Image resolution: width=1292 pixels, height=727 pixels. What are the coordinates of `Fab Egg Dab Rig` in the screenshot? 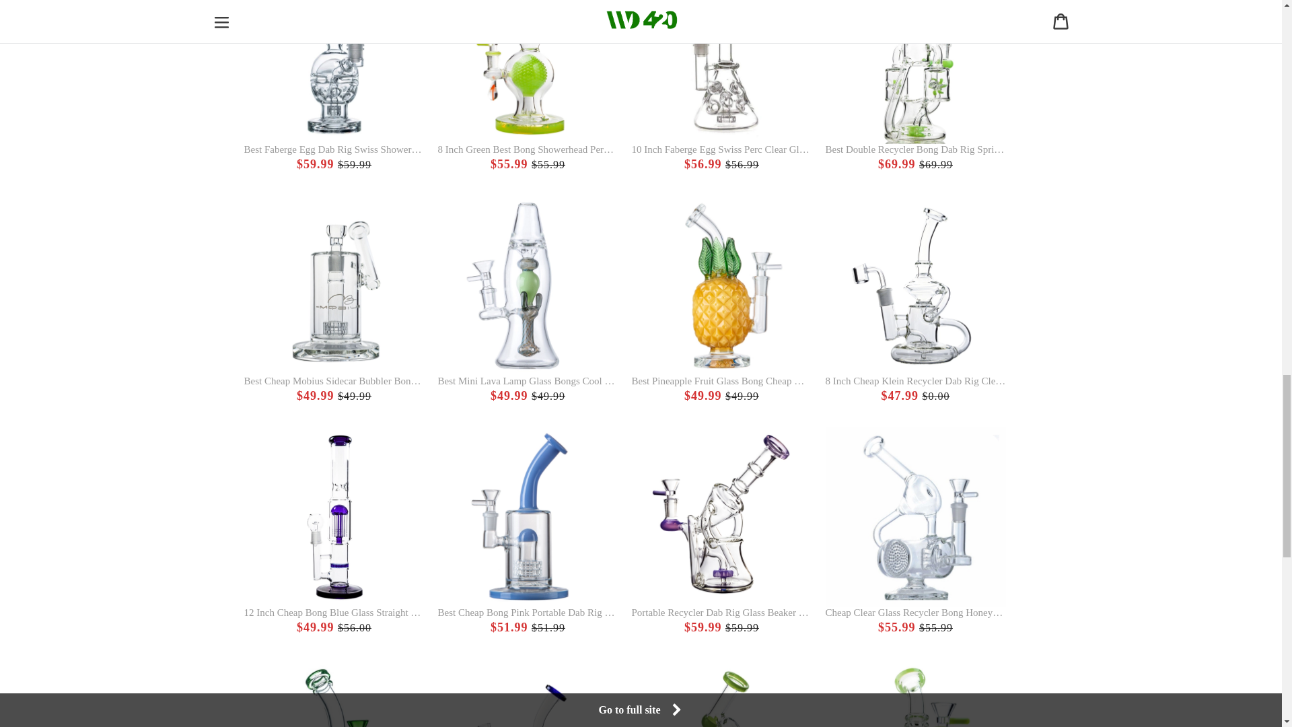 It's located at (334, 85).